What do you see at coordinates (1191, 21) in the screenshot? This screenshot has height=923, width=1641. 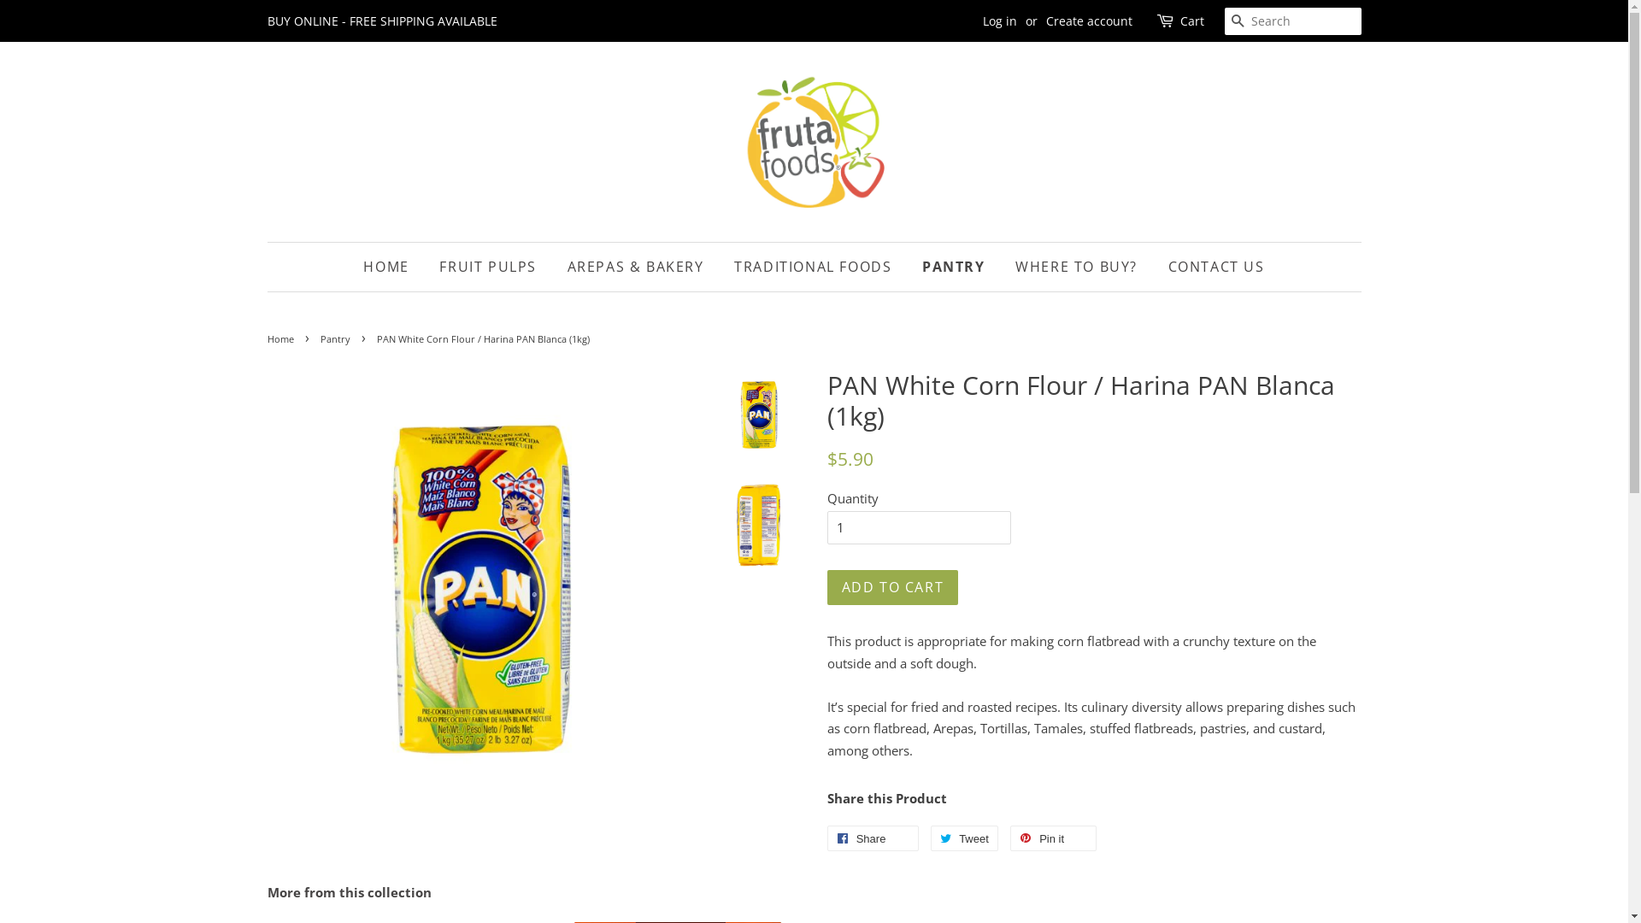 I see `Cart` at bounding box center [1191, 21].